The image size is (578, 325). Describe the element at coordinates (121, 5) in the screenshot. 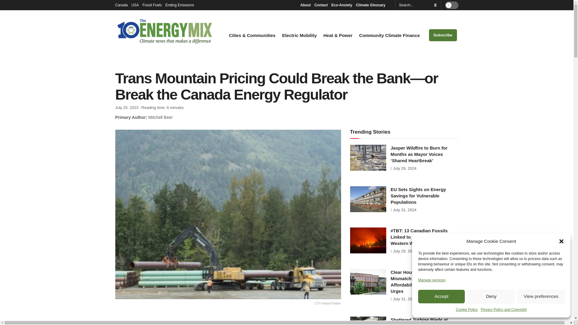

I see `Canada` at that location.